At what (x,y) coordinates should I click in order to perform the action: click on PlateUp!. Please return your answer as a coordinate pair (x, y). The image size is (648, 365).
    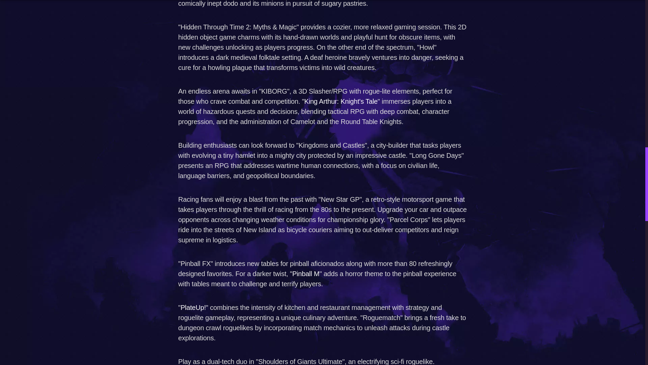
    Looking at the image, I should click on (193, 307).